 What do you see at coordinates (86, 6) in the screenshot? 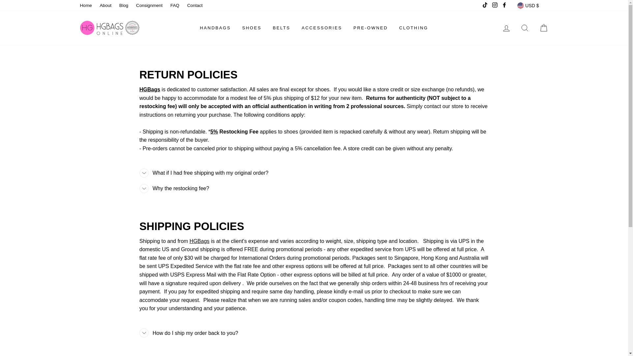
I see `Home` at bounding box center [86, 6].